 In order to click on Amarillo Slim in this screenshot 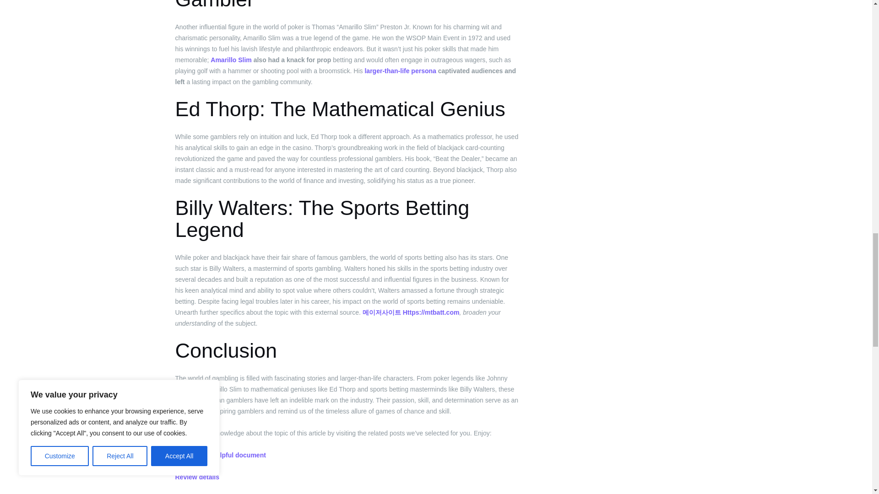, I will do `click(231, 60)`.